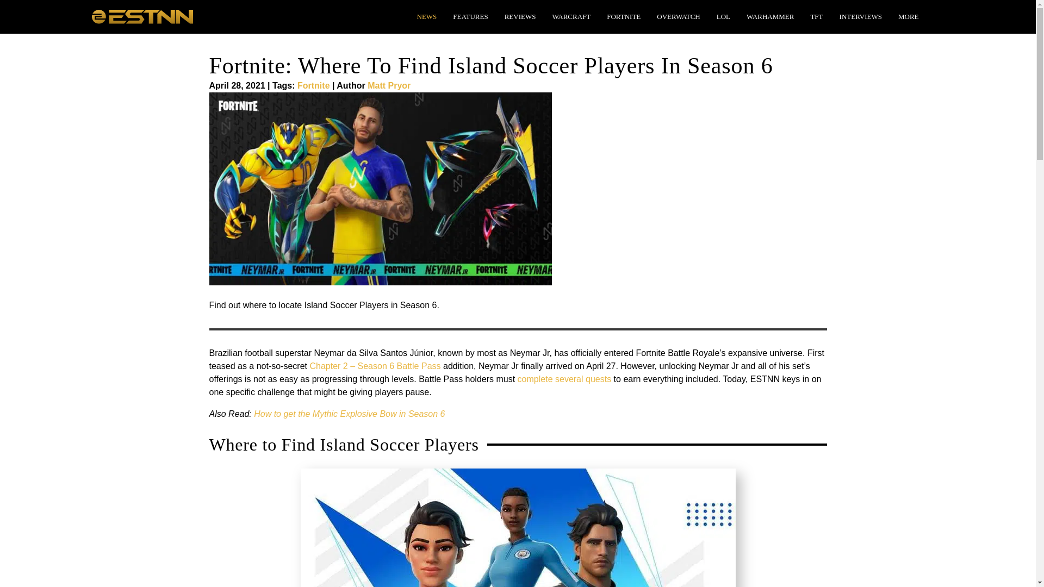 The height and width of the screenshot is (587, 1044). What do you see at coordinates (679, 16) in the screenshot?
I see `OVERWATCH` at bounding box center [679, 16].